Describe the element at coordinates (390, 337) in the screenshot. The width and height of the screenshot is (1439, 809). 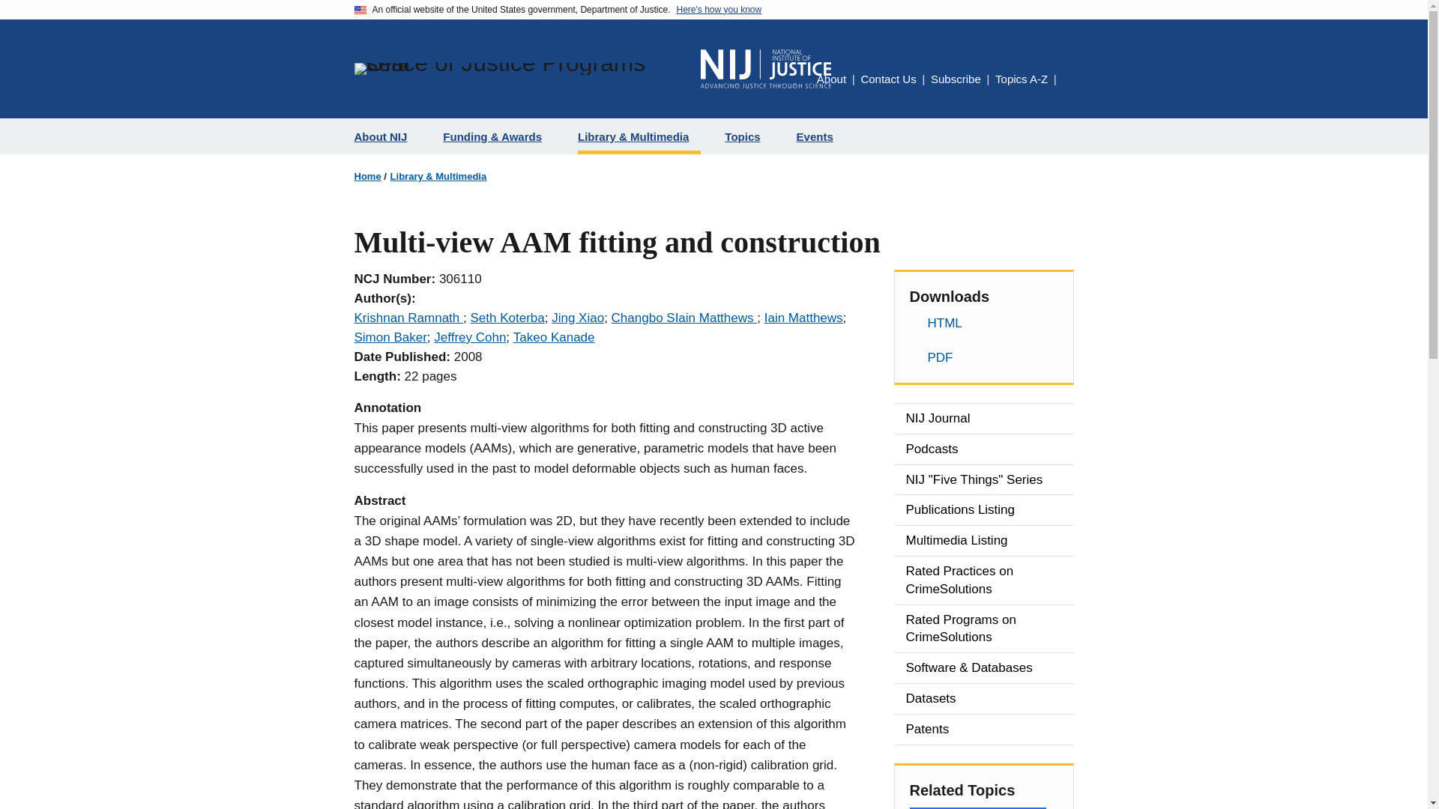
I see `Simon Baker` at that location.